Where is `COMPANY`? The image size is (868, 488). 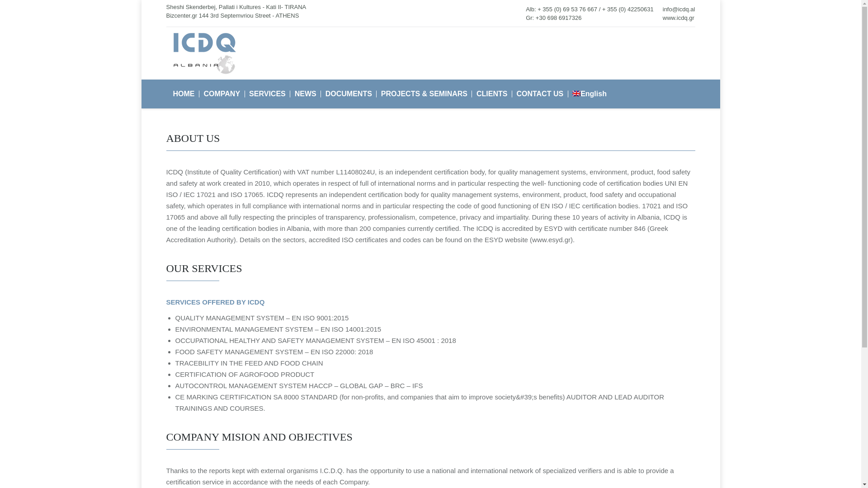 COMPANY is located at coordinates (222, 94).